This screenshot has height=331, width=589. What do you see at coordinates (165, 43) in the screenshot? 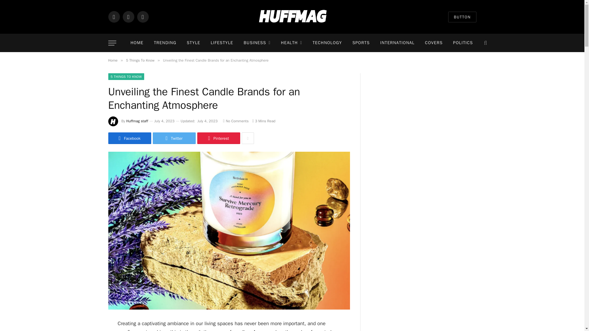
I see `TRENDING` at bounding box center [165, 43].